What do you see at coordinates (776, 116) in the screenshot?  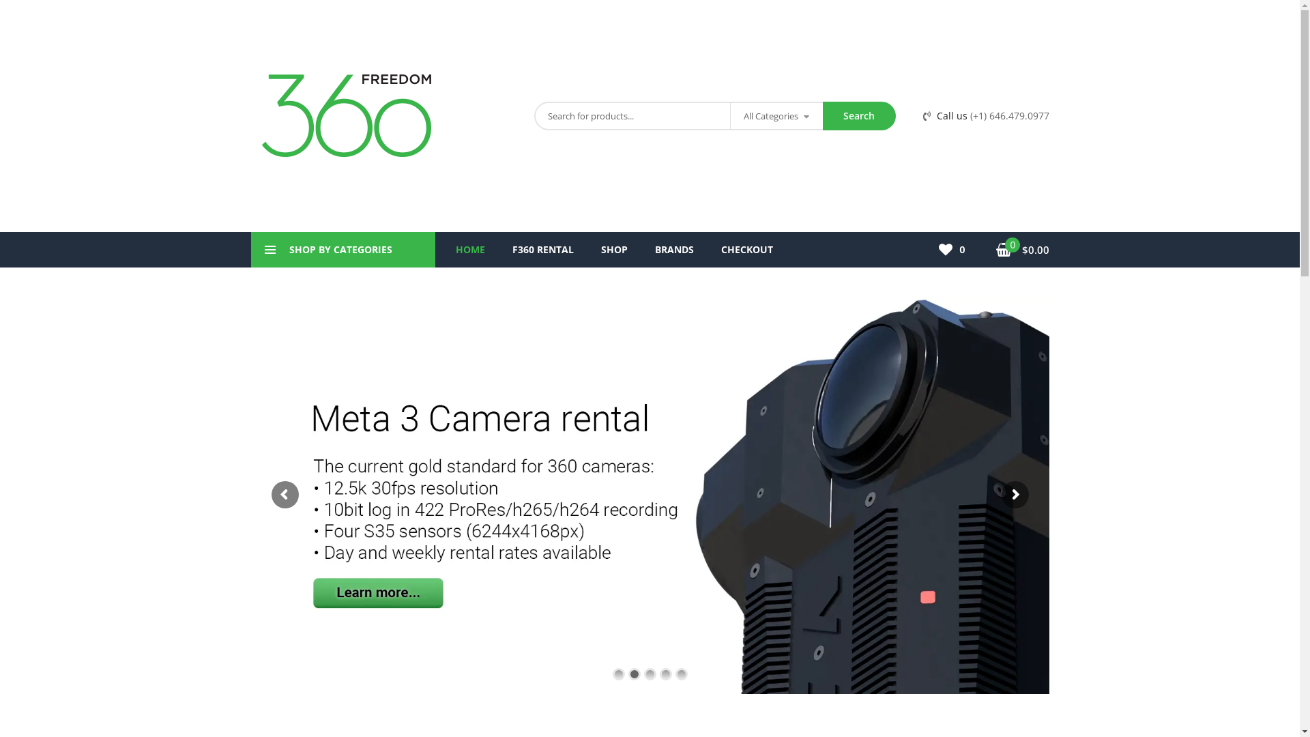 I see `All Categories` at bounding box center [776, 116].